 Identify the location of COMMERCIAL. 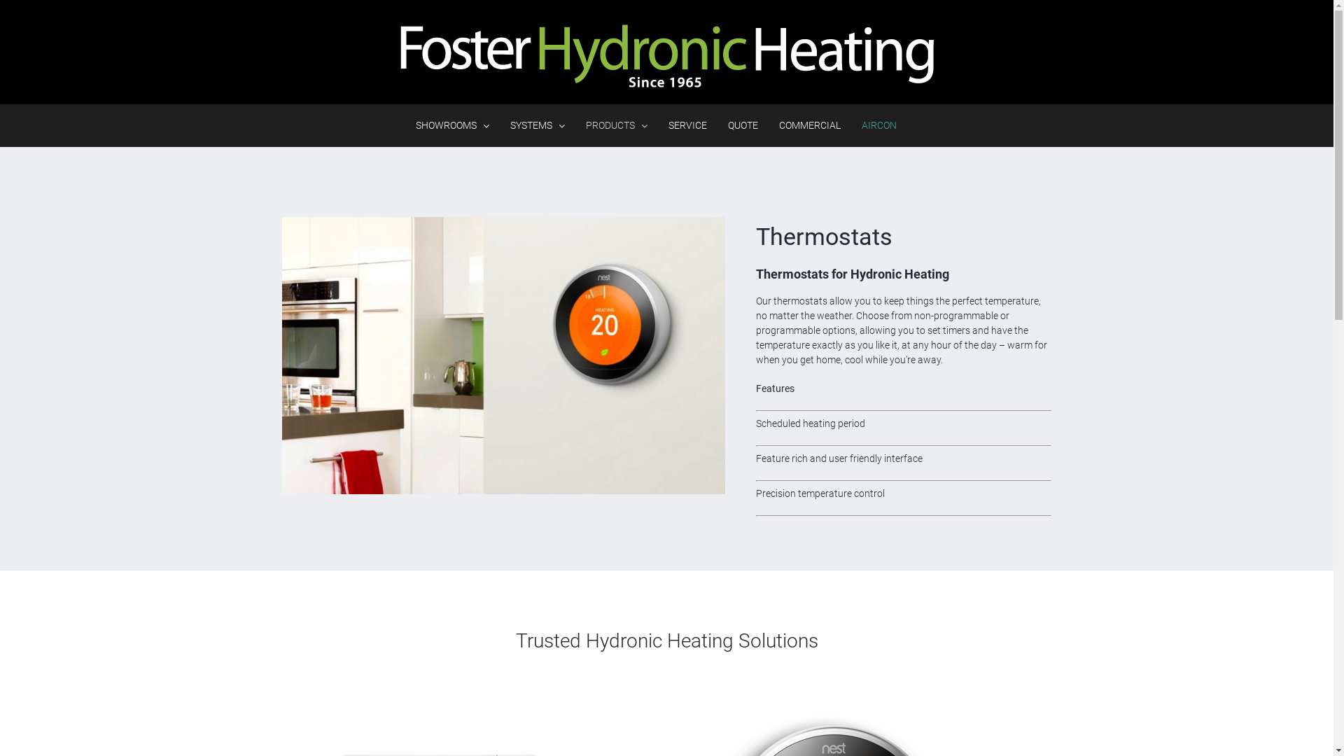
(810, 125).